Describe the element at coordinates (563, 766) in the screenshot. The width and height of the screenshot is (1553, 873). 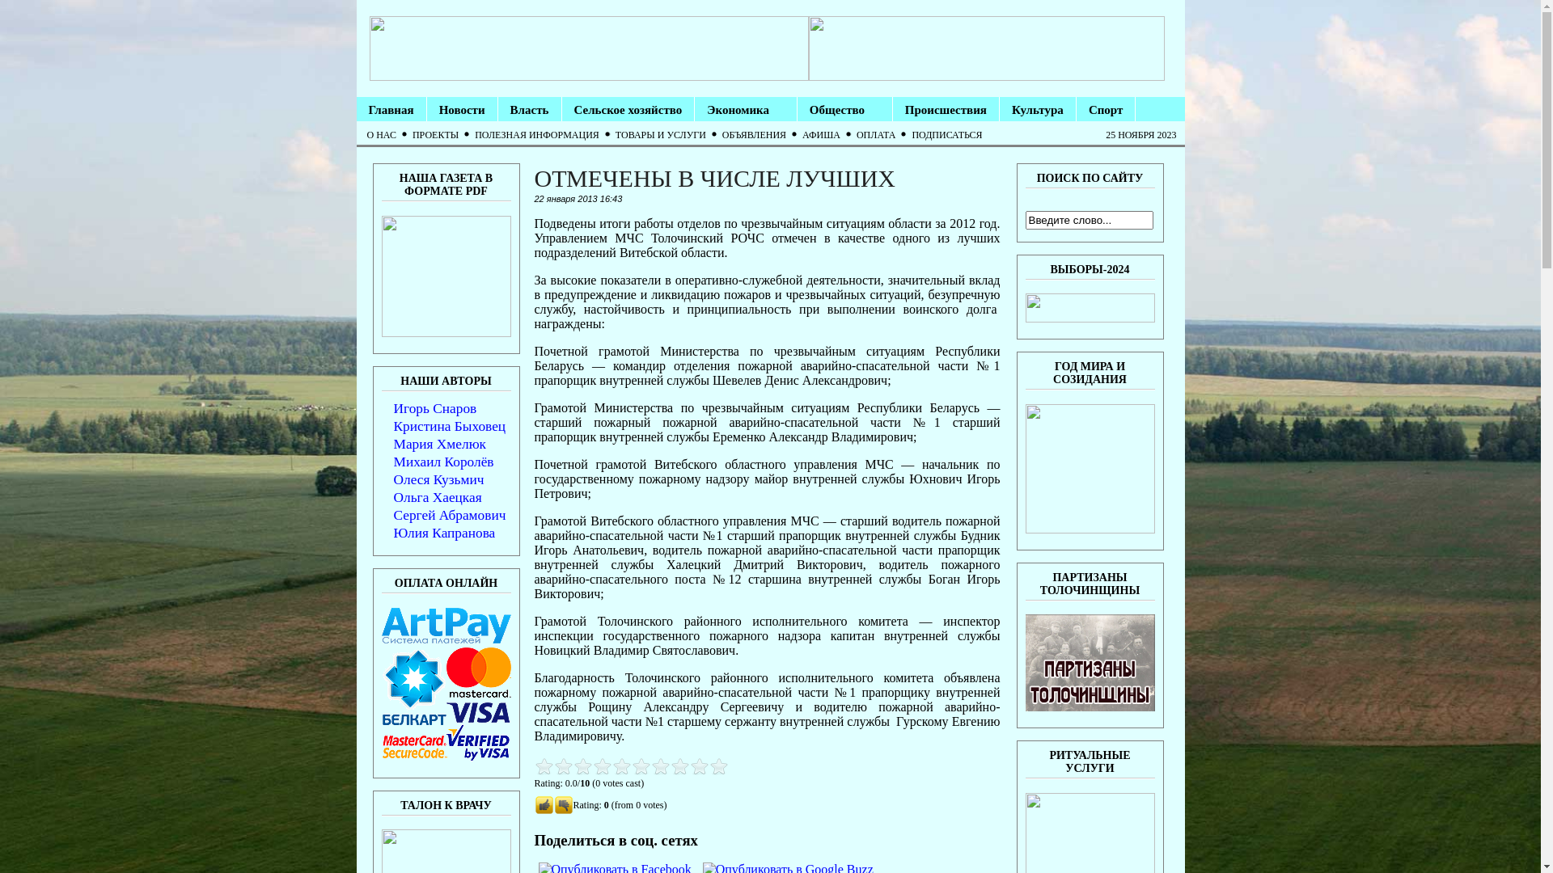
I see `3 / 10` at that location.